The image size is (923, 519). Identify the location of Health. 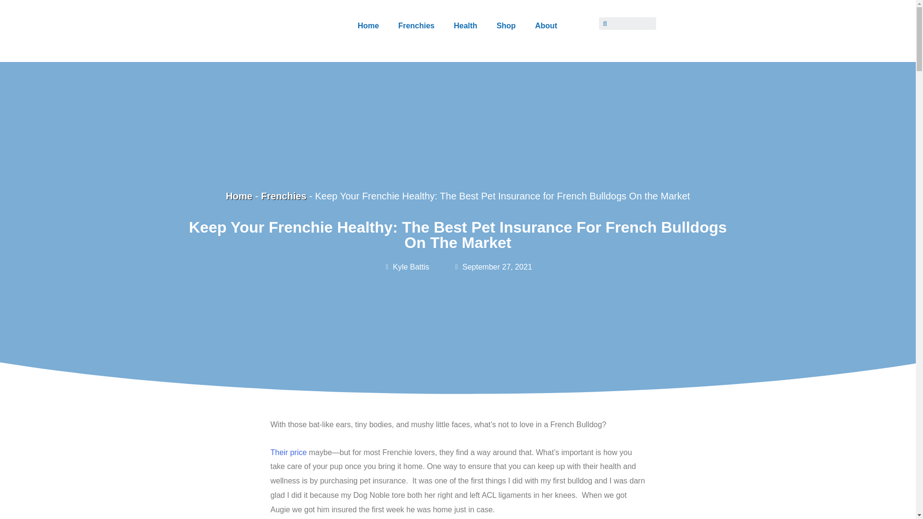
(465, 26).